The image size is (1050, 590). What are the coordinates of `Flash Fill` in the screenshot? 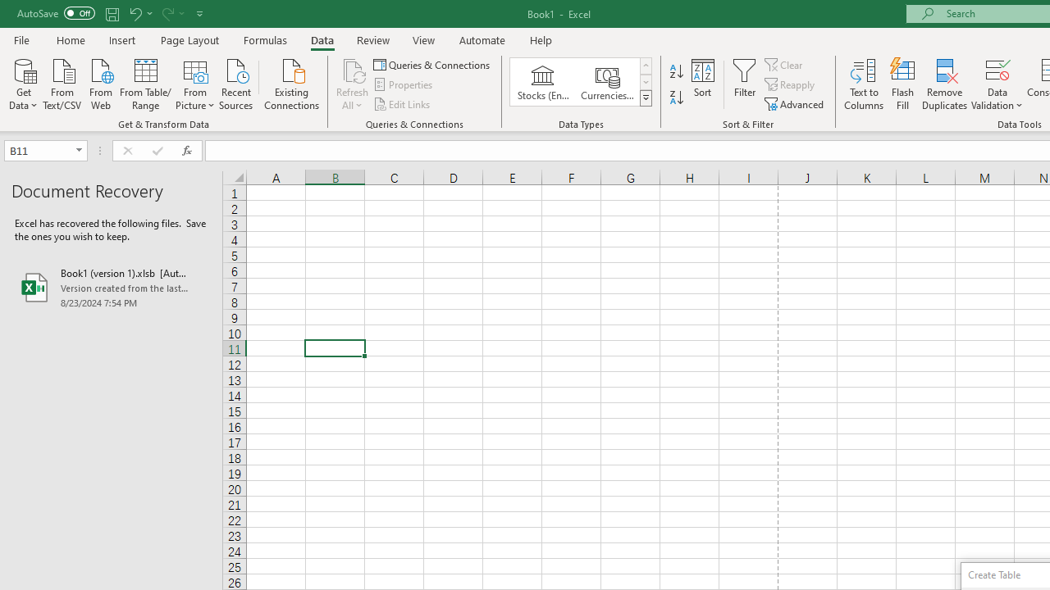 It's located at (903, 84).